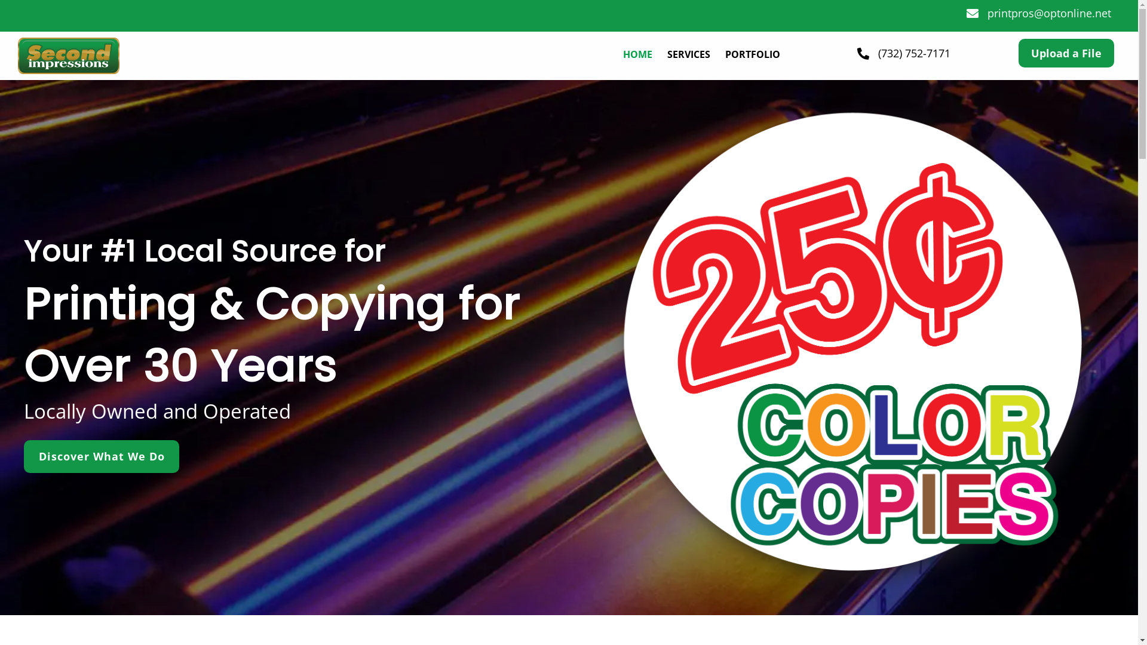 This screenshot has height=645, width=1147. Describe the element at coordinates (858, 348) in the screenshot. I see `25cent` at that location.